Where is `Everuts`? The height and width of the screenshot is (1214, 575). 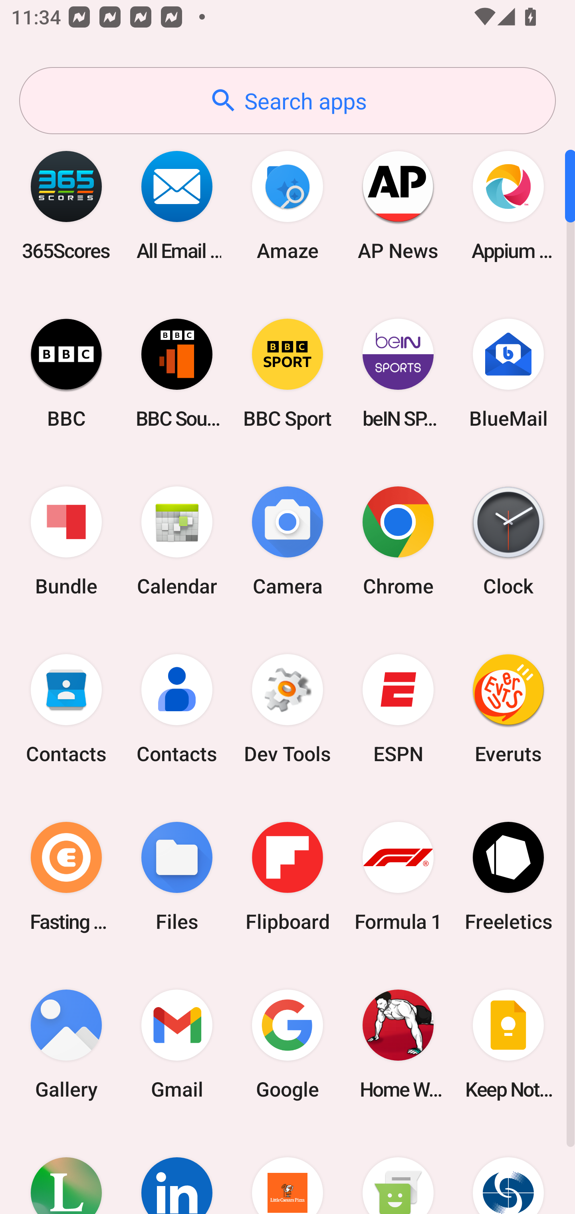
Everuts is located at coordinates (508, 709).